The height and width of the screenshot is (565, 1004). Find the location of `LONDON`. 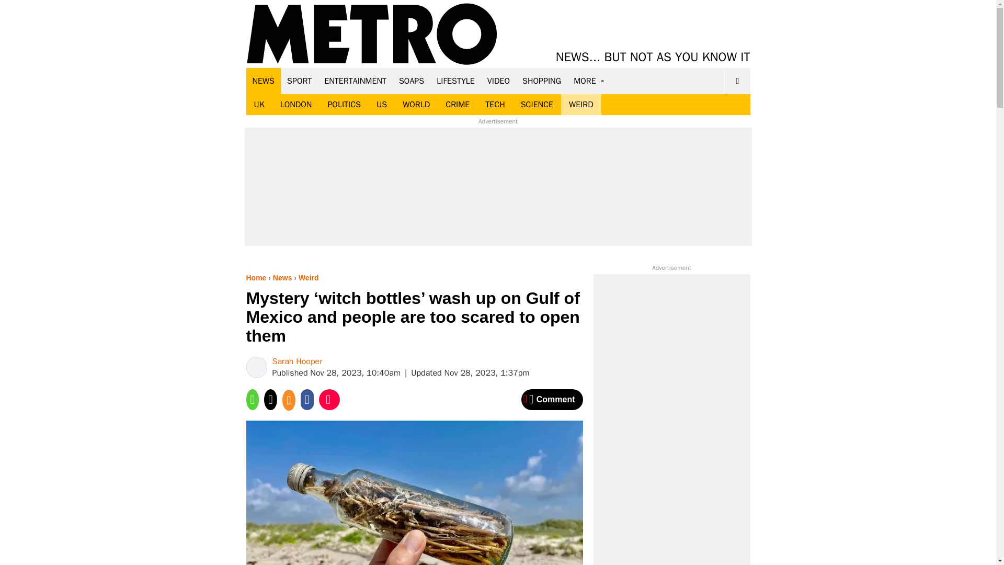

LONDON is located at coordinates (296, 105).